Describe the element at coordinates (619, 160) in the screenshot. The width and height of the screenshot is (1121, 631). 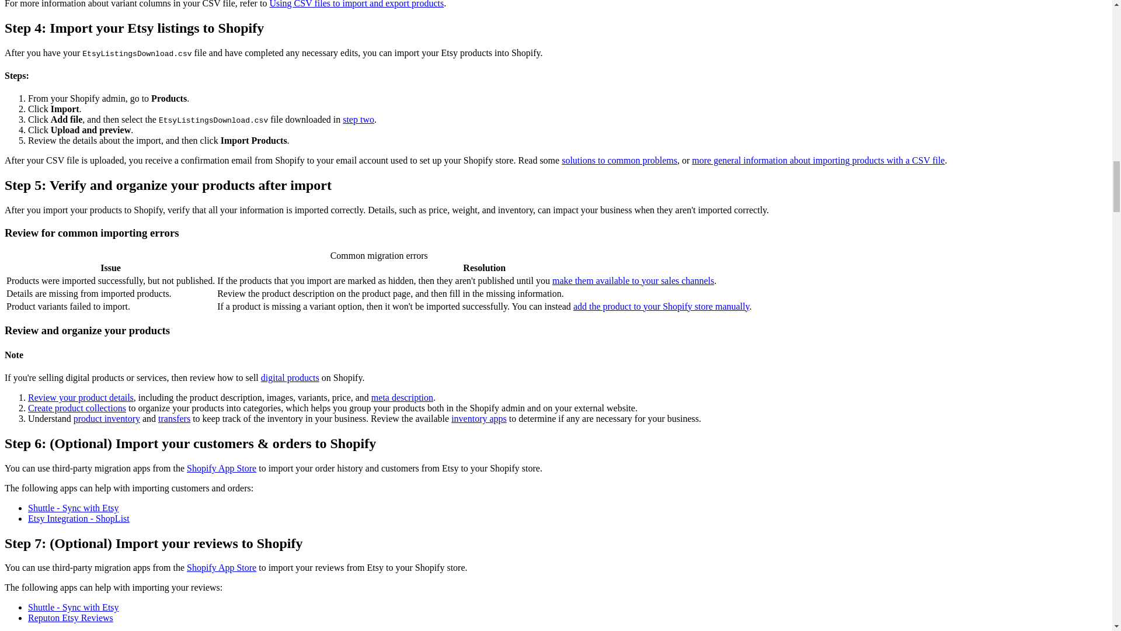
I see `solutions to common problems` at that location.